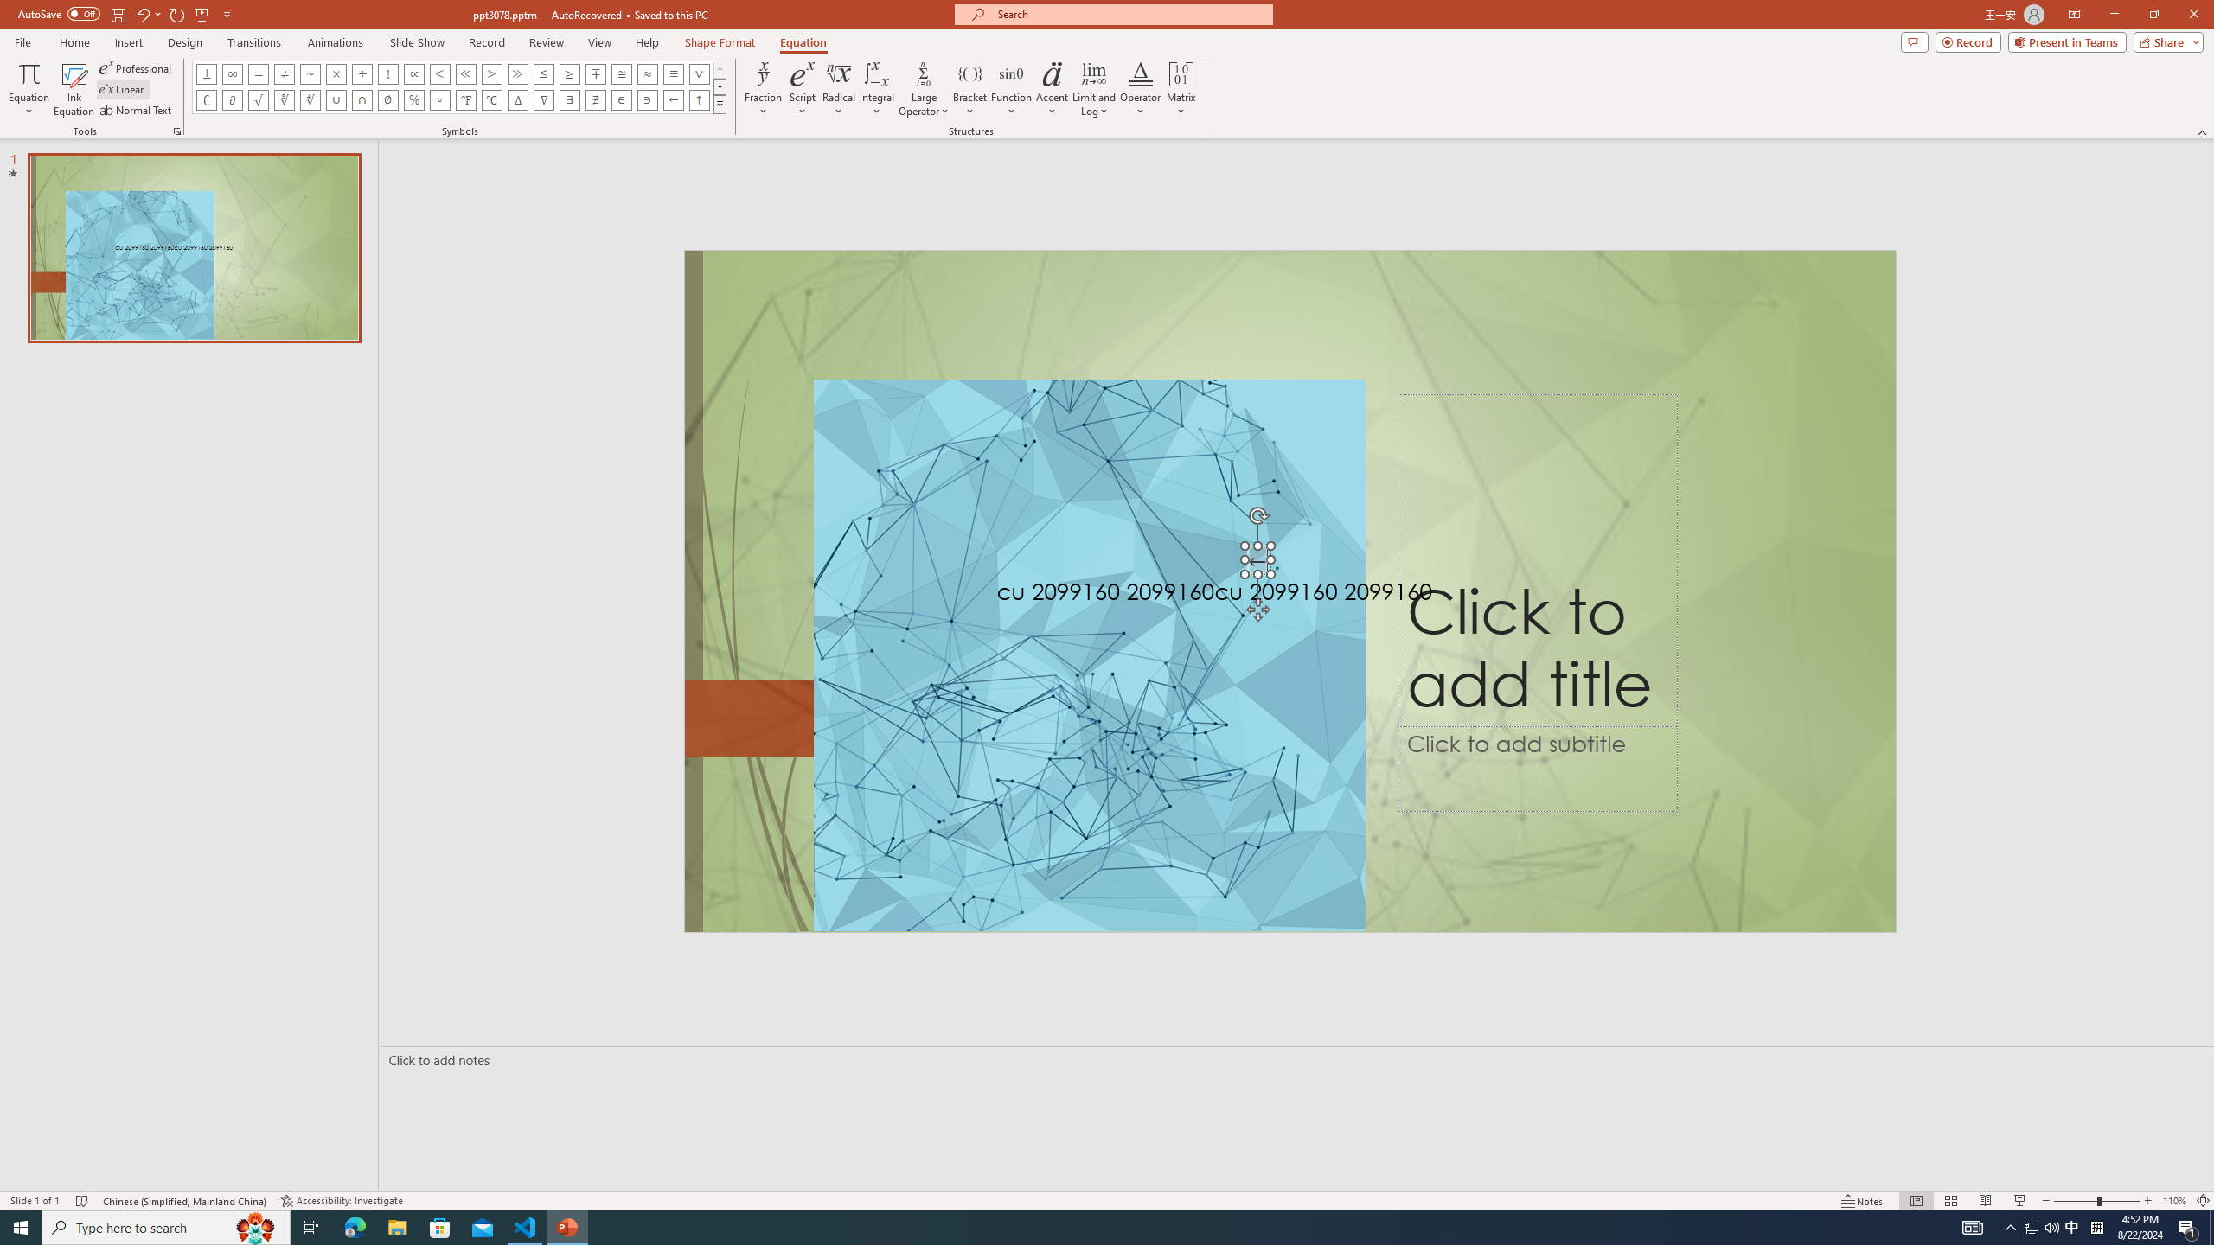  Describe the element at coordinates (310, 73) in the screenshot. I see `Equation Symbol Approximately` at that location.